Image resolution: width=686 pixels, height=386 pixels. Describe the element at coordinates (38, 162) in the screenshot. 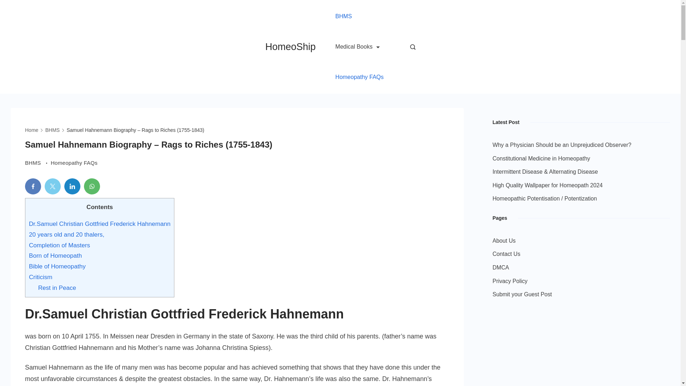

I see `BHMS` at that location.